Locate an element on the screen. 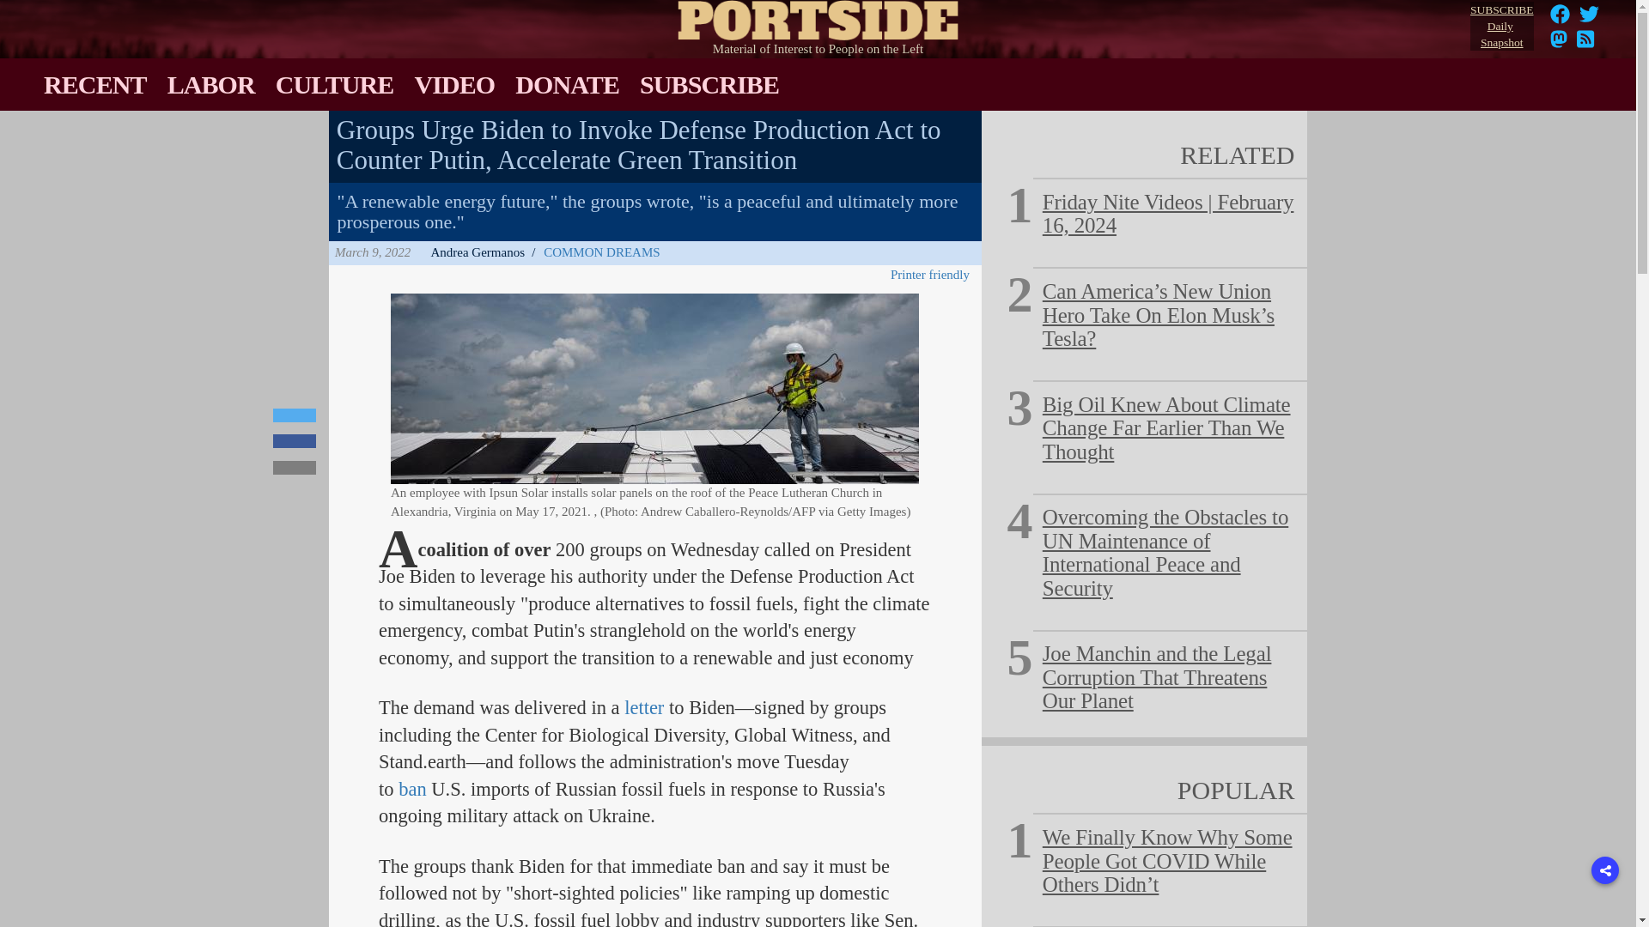 The image size is (1649, 927). Portside Labor articles is located at coordinates (211, 84).